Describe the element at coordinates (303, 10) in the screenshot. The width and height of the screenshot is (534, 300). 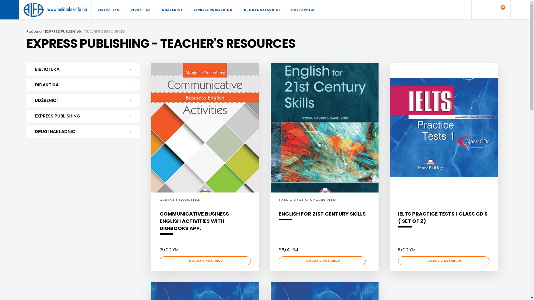
I see `NASTAVNICI` at that location.